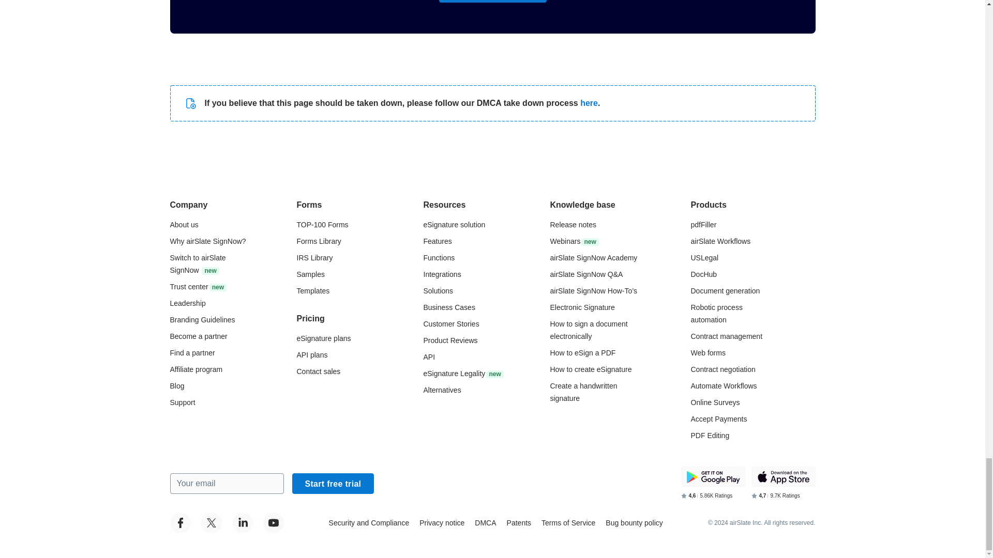 The height and width of the screenshot is (558, 993). Describe the element at coordinates (184, 224) in the screenshot. I see `Go to the About Us page` at that location.